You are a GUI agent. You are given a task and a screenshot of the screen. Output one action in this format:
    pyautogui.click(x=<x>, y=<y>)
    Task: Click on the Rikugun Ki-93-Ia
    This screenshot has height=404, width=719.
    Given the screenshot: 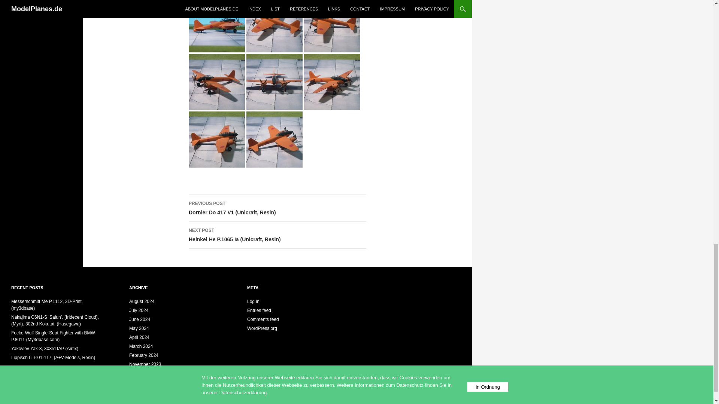 What is the action you would take?
    pyautogui.click(x=216, y=81)
    